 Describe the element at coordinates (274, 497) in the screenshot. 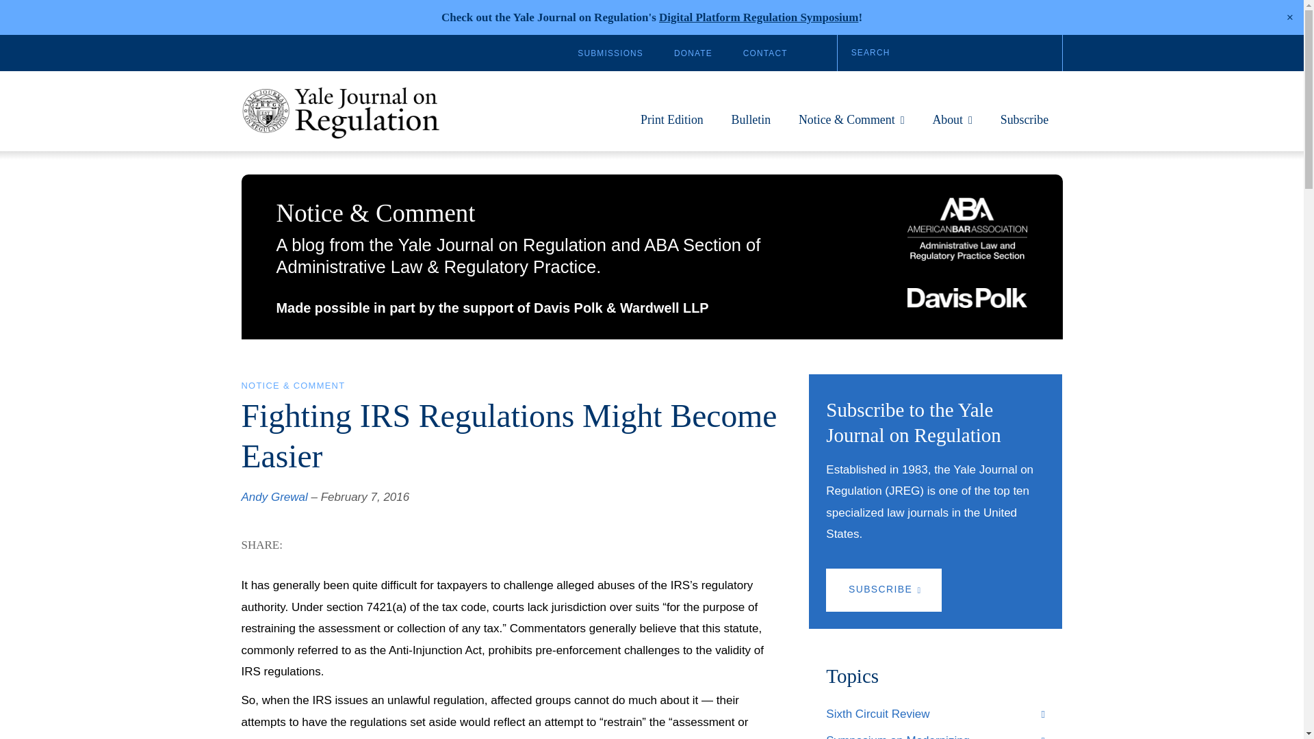

I see `Andy Grewal` at that location.